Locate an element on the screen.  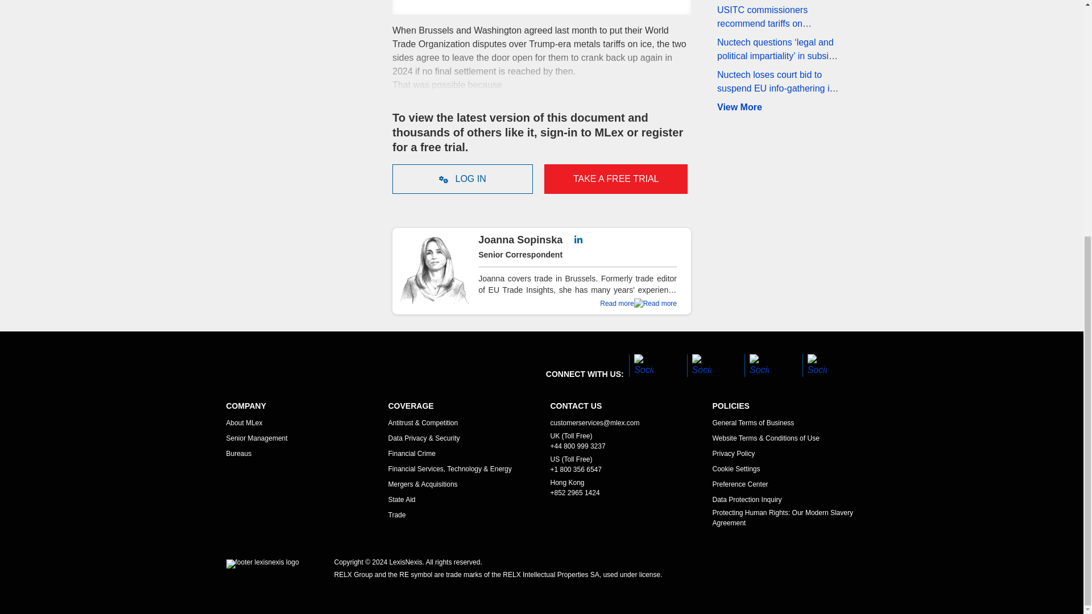
Find us on Vimeo is located at coordinates (756, 366).